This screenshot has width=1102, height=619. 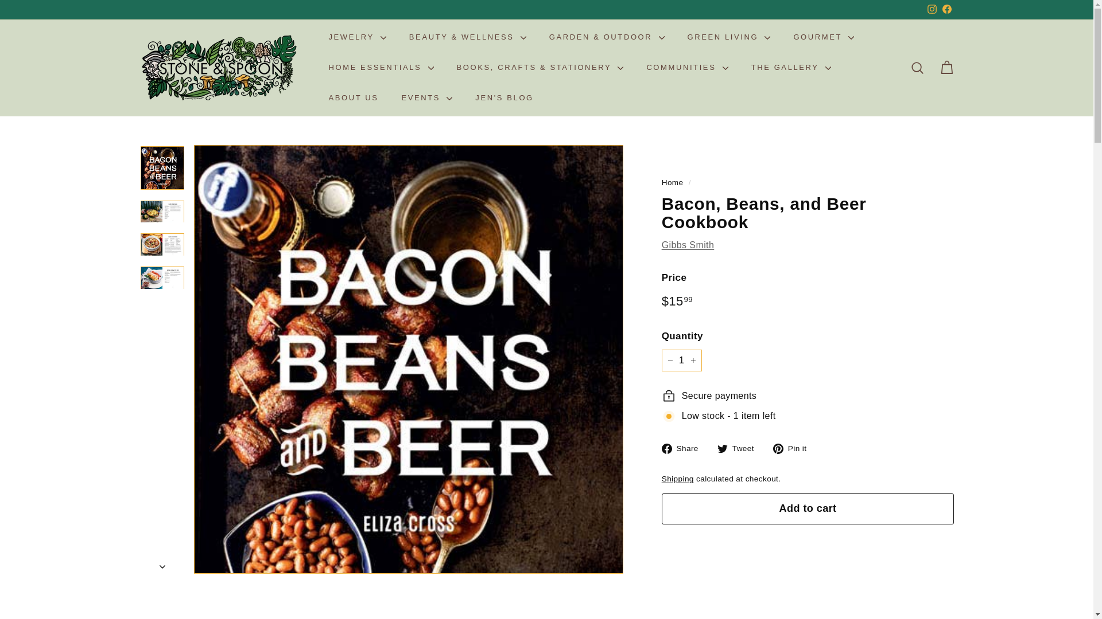 What do you see at coordinates (673, 182) in the screenshot?
I see `Back to the frontpage` at bounding box center [673, 182].